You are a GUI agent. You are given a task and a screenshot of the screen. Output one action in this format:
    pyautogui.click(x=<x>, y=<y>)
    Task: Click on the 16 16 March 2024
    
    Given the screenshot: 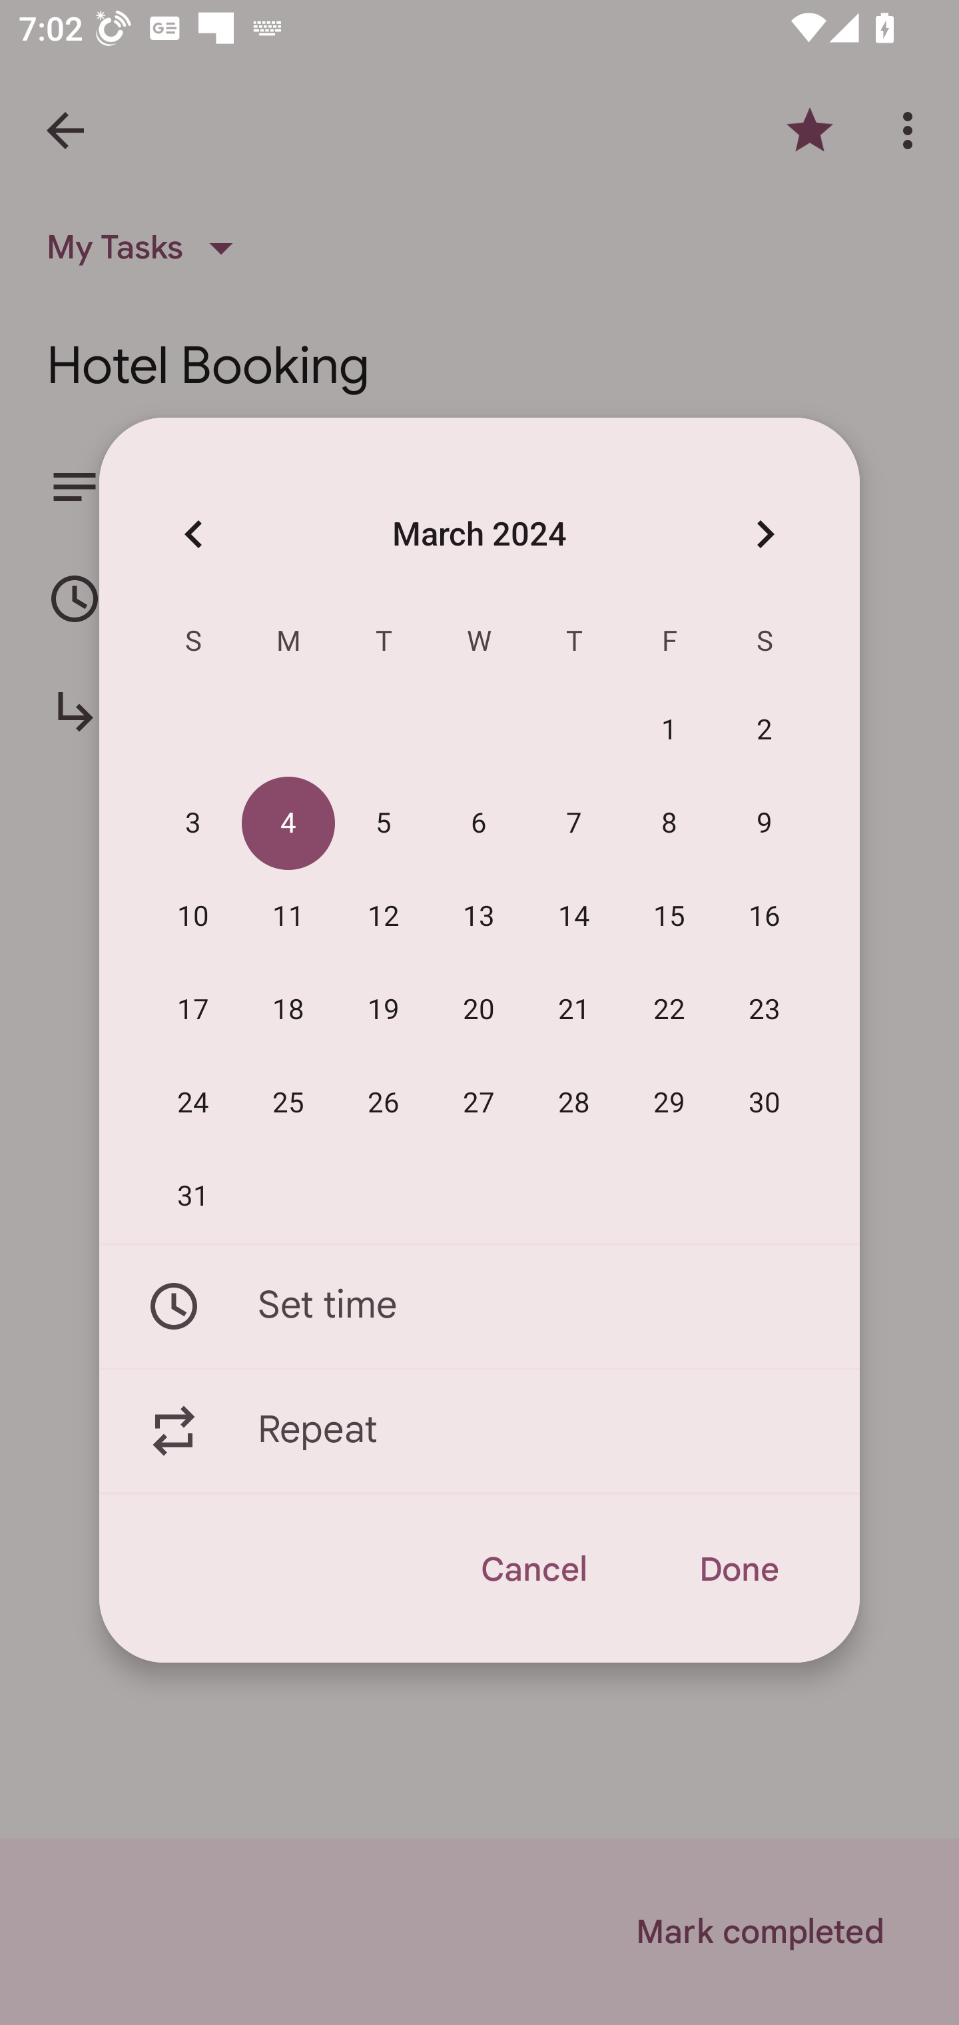 What is the action you would take?
    pyautogui.click(x=765, y=917)
    